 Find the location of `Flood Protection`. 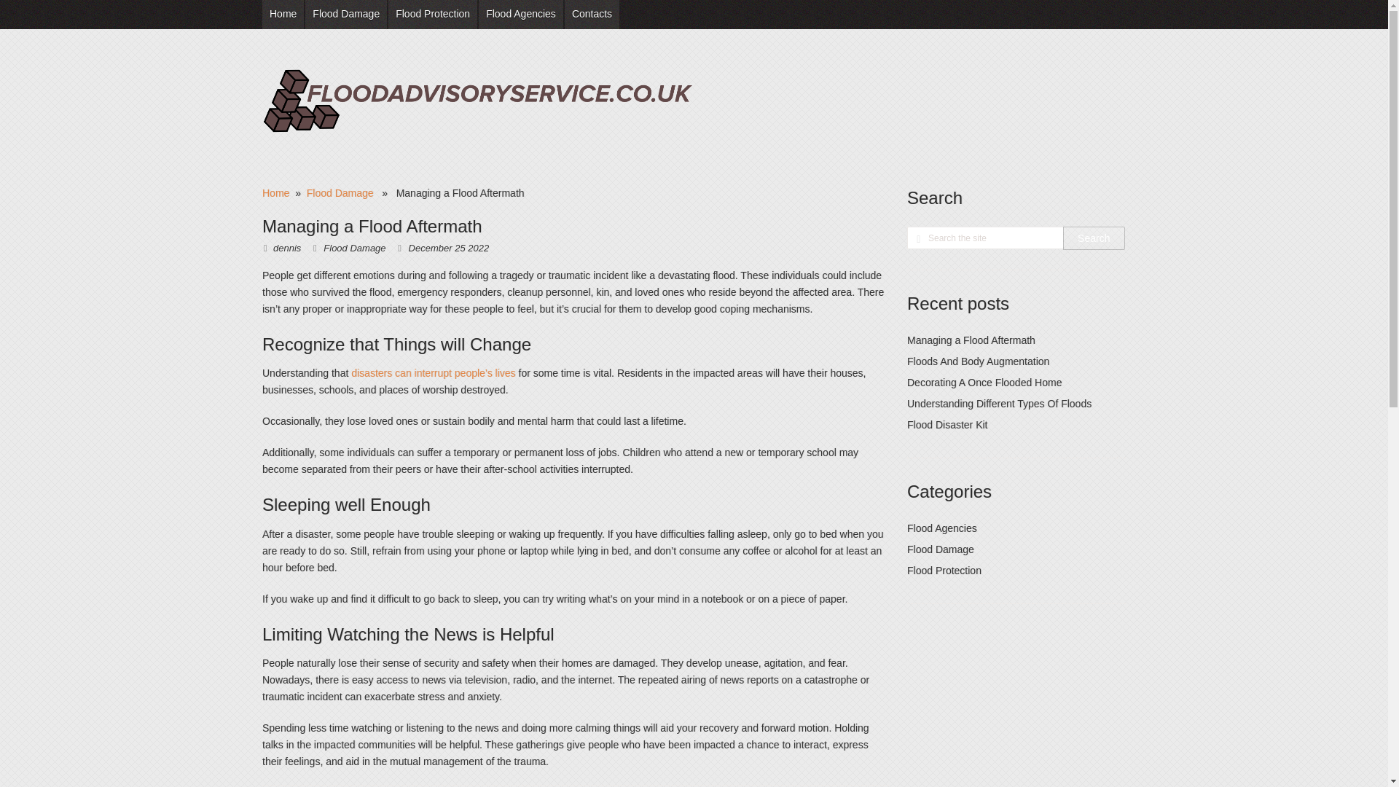

Flood Protection is located at coordinates (944, 570).